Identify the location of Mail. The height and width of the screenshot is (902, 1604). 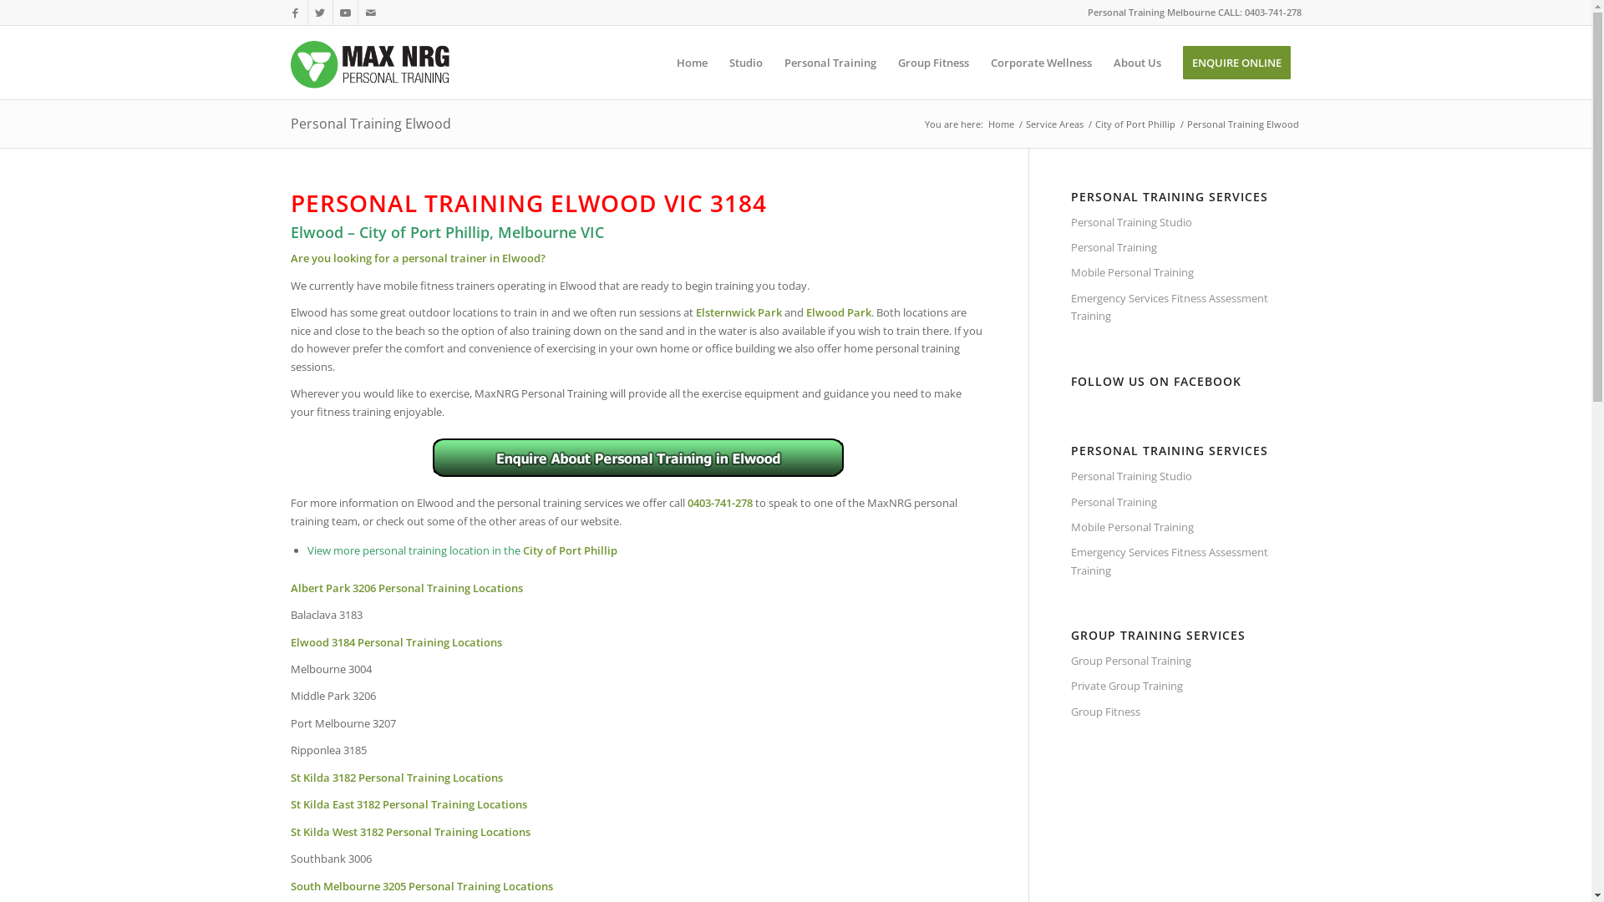
(370, 13).